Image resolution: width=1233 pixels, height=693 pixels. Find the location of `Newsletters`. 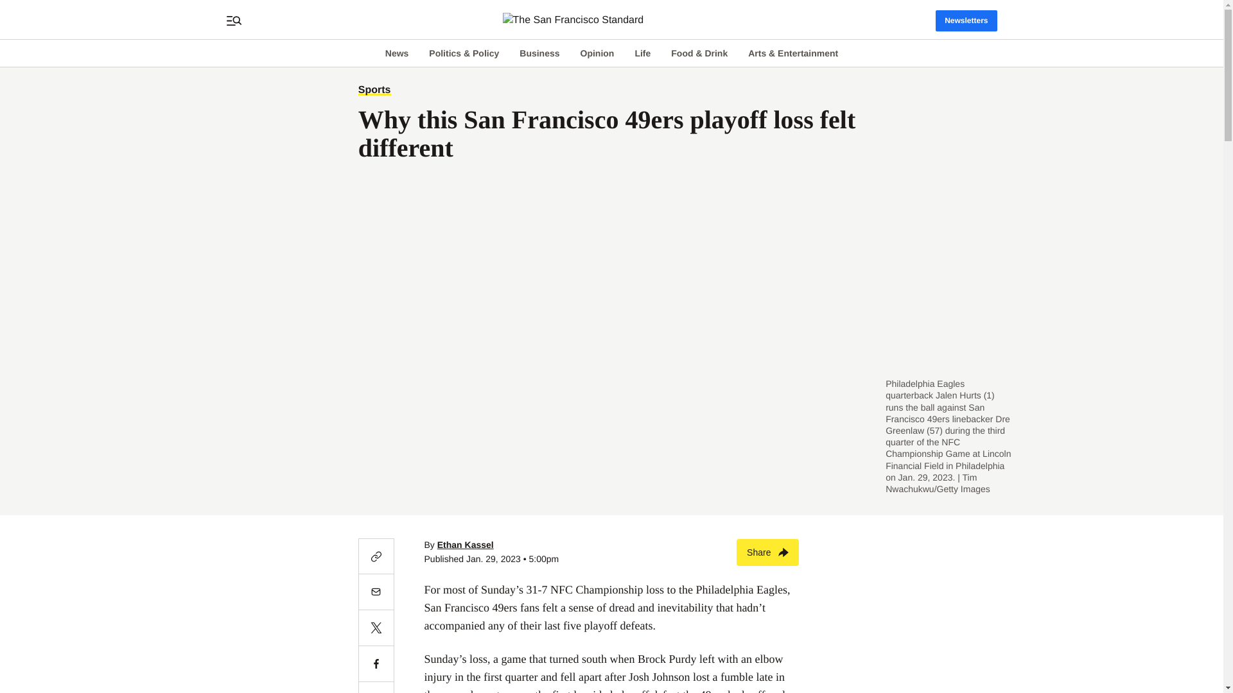

Newsletters is located at coordinates (966, 21).